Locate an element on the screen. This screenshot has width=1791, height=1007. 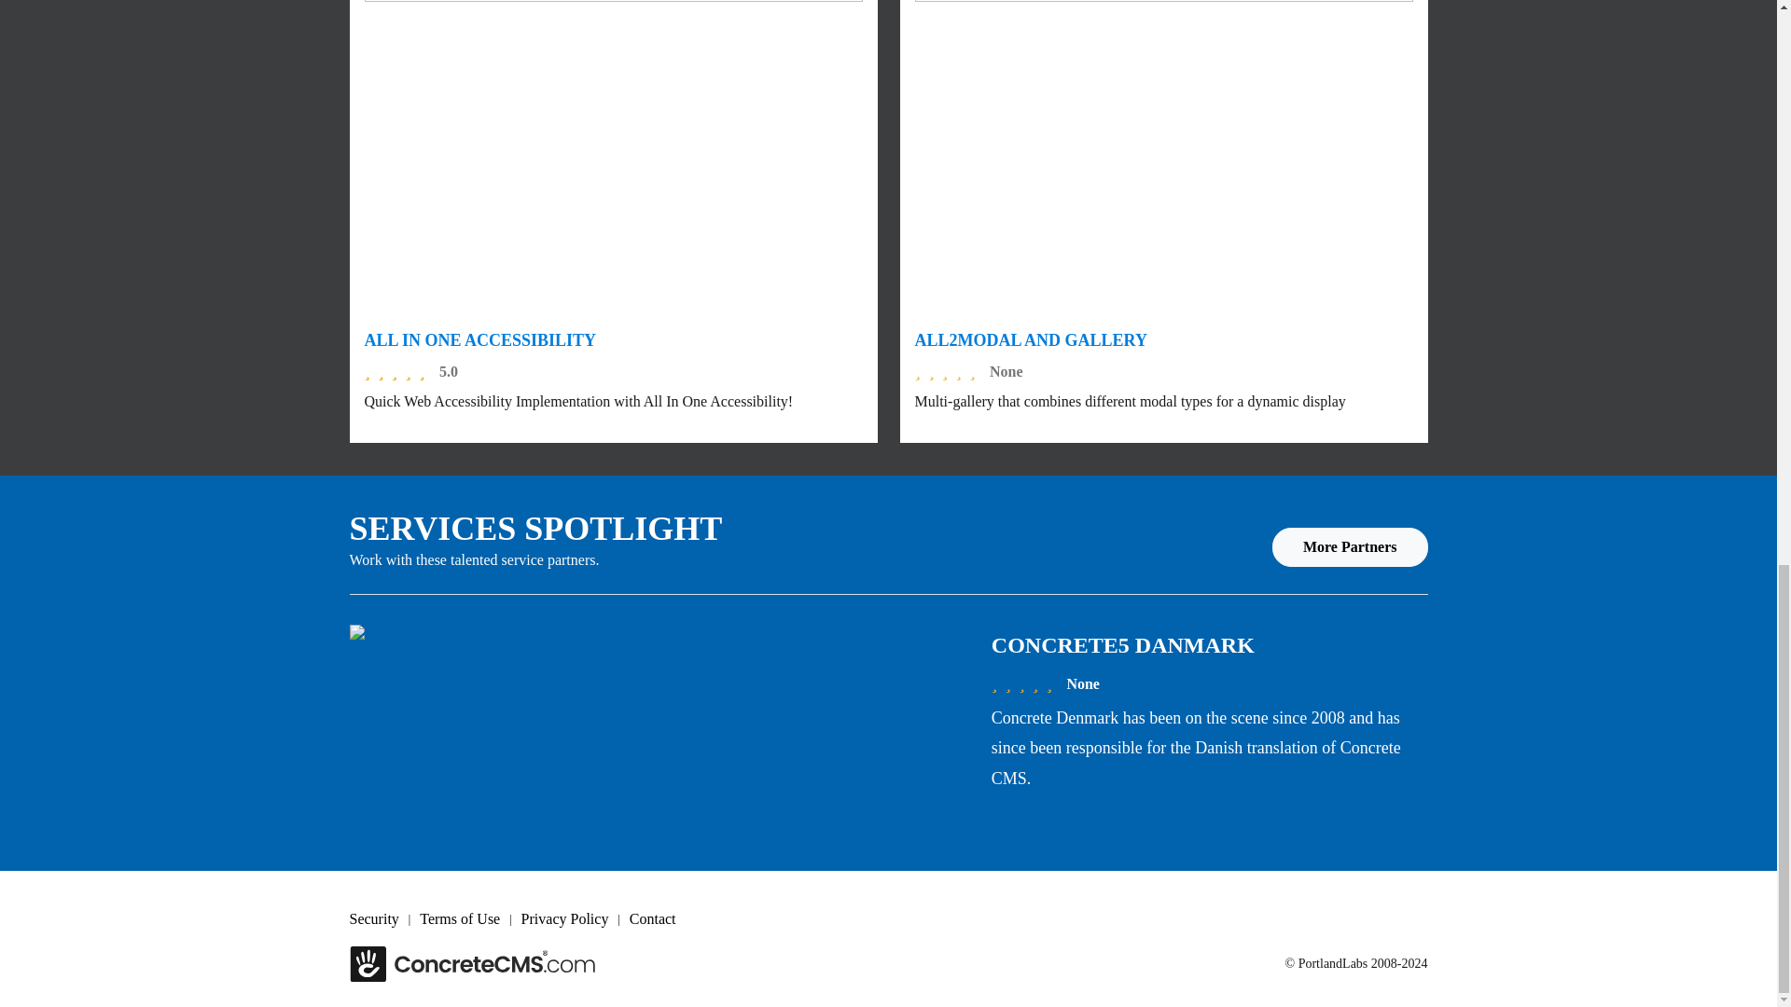
Terms of Use is located at coordinates (470, 919).